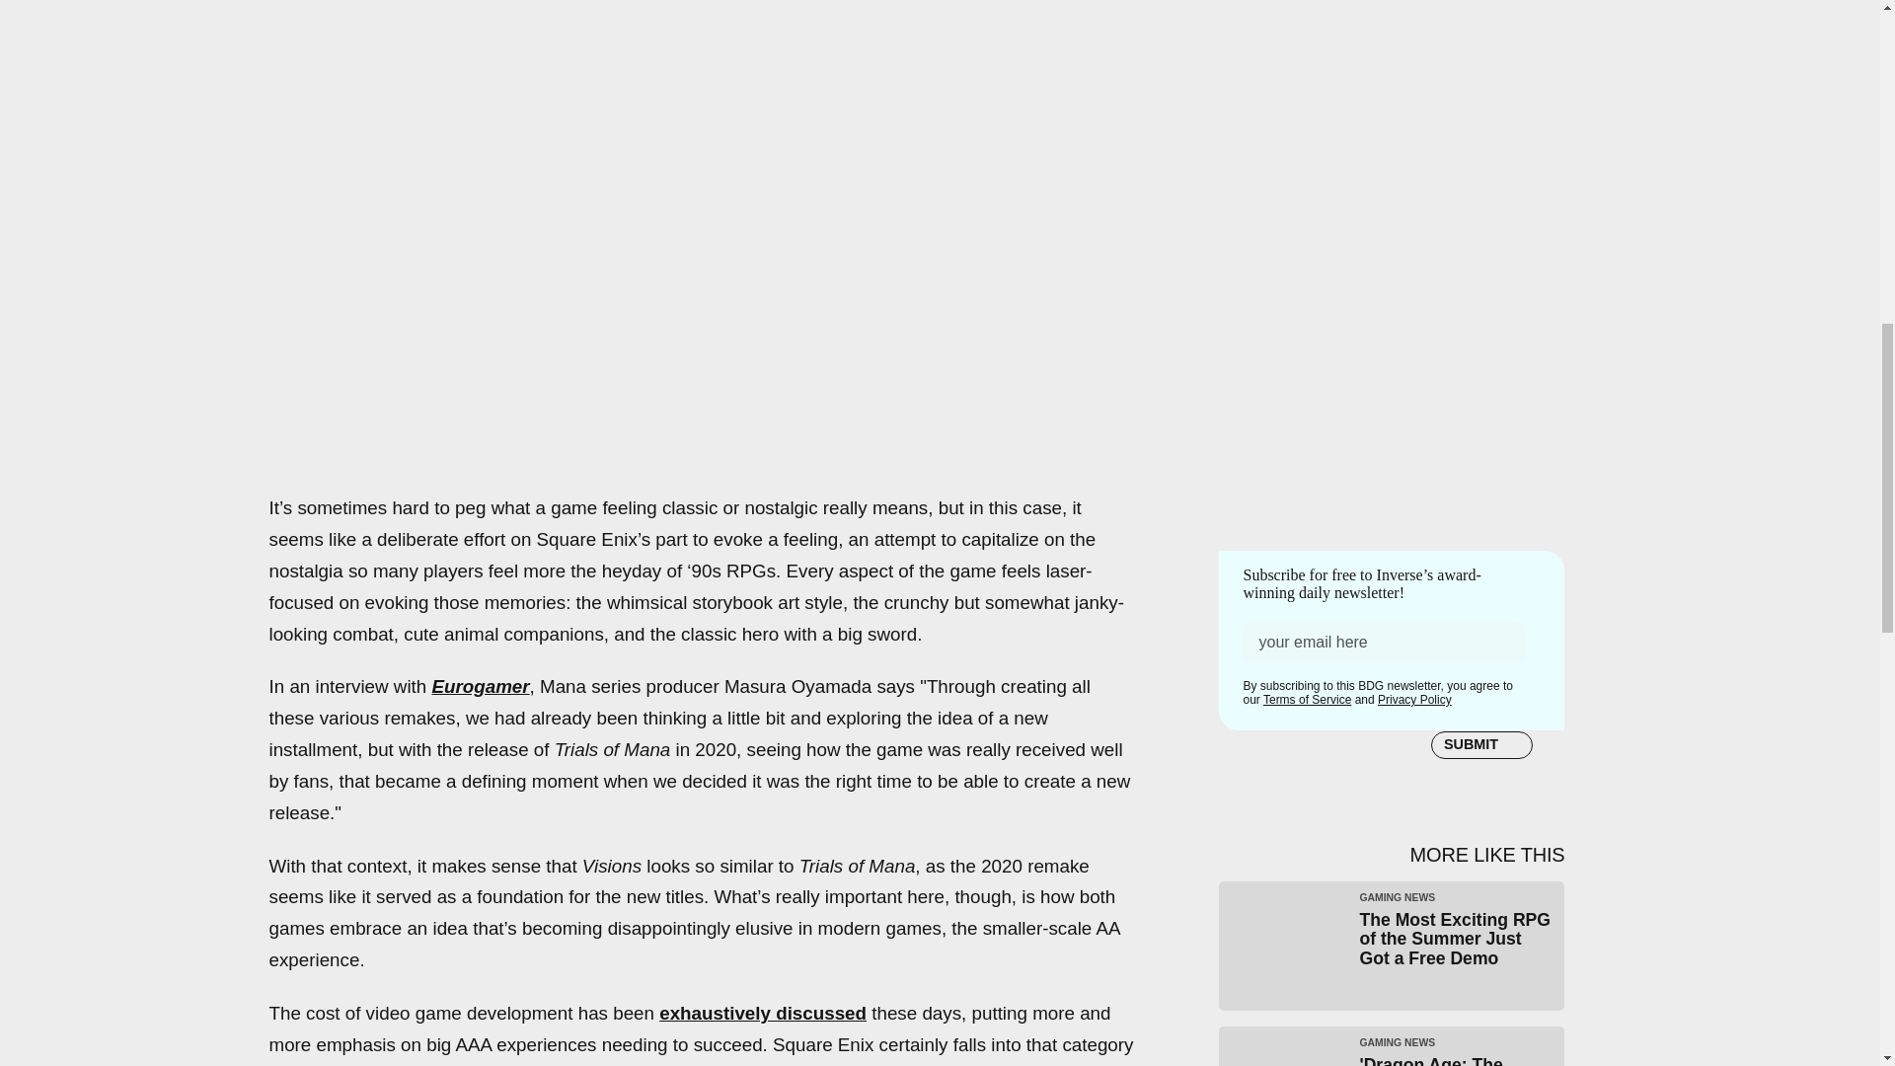  Describe the element at coordinates (1481, 743) in the screenshot. I see `SUBMIT` at that location.